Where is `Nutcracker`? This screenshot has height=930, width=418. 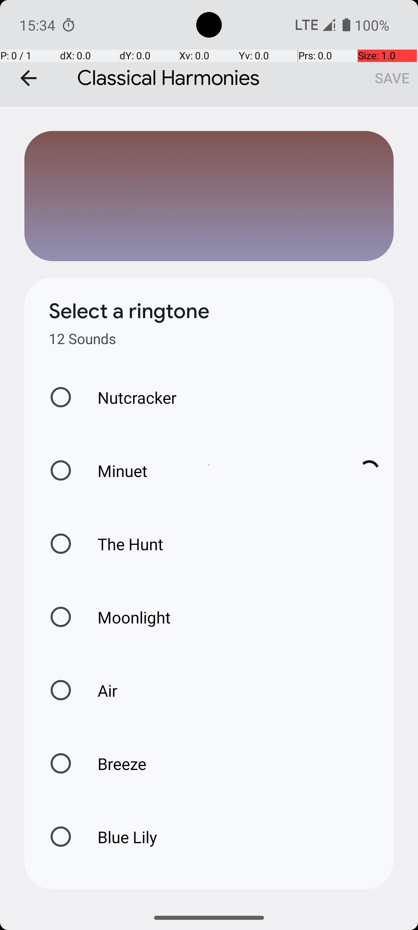
Nutcracker is located at coordinates (129, 398).